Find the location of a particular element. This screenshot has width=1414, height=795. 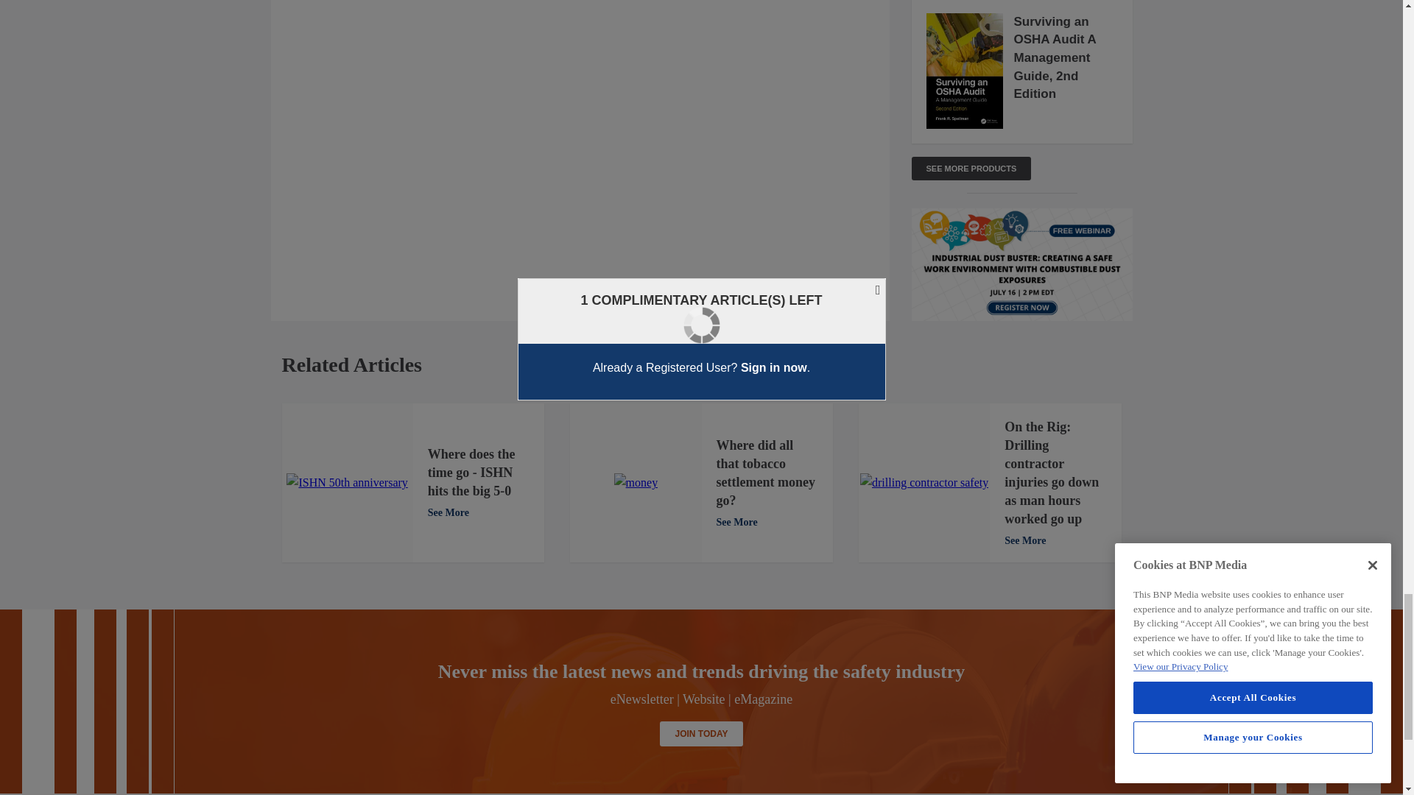

money-900.png is located at coordinates (636, 482).